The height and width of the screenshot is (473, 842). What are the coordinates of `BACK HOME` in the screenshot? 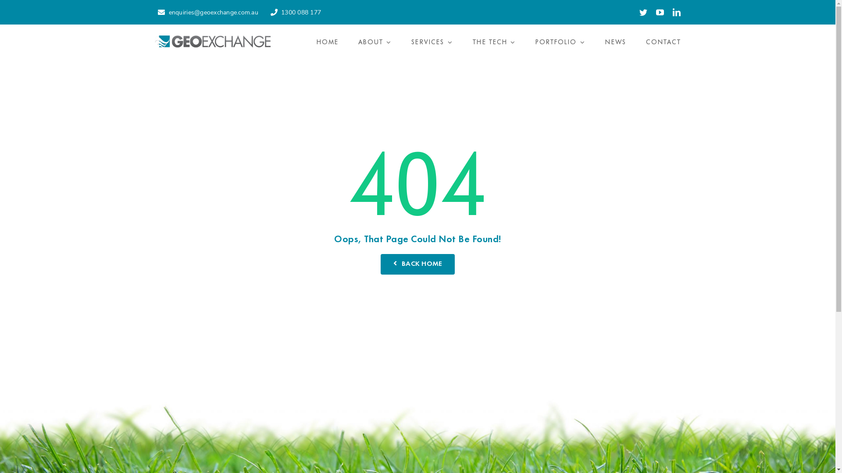 It's located at (418, 264).